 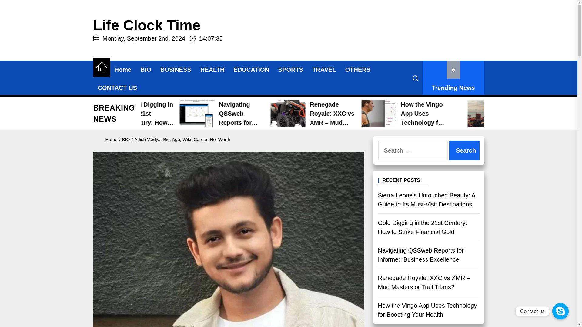 I want to click on Navigating QSSweb Reports for Informed Business Excellence, so click(x=314, y=114).